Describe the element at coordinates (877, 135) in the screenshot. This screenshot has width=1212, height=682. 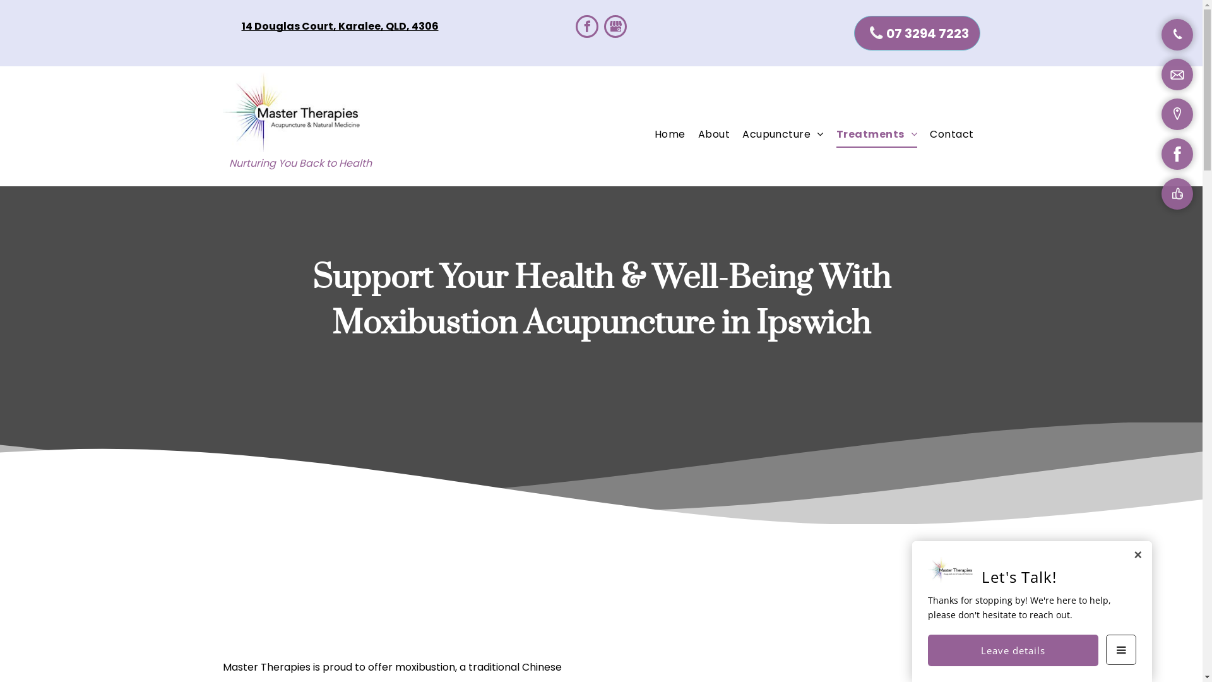
I see `Treatments` at that location.